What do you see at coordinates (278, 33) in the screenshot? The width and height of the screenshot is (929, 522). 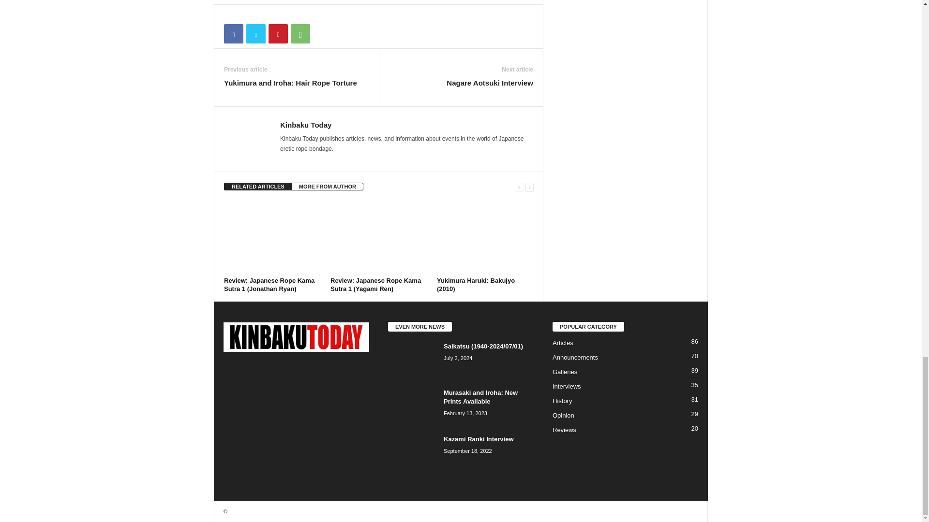 I see `Pinterest` at bounding box center [278, 33].